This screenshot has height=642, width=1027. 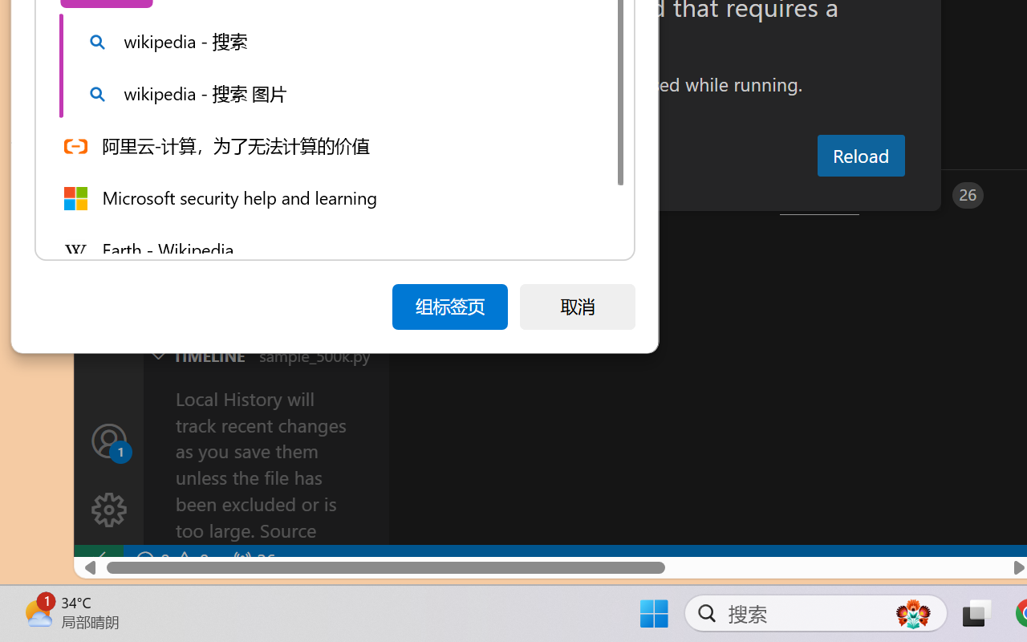 I want to click on Reload, so click(x=860, y=156).